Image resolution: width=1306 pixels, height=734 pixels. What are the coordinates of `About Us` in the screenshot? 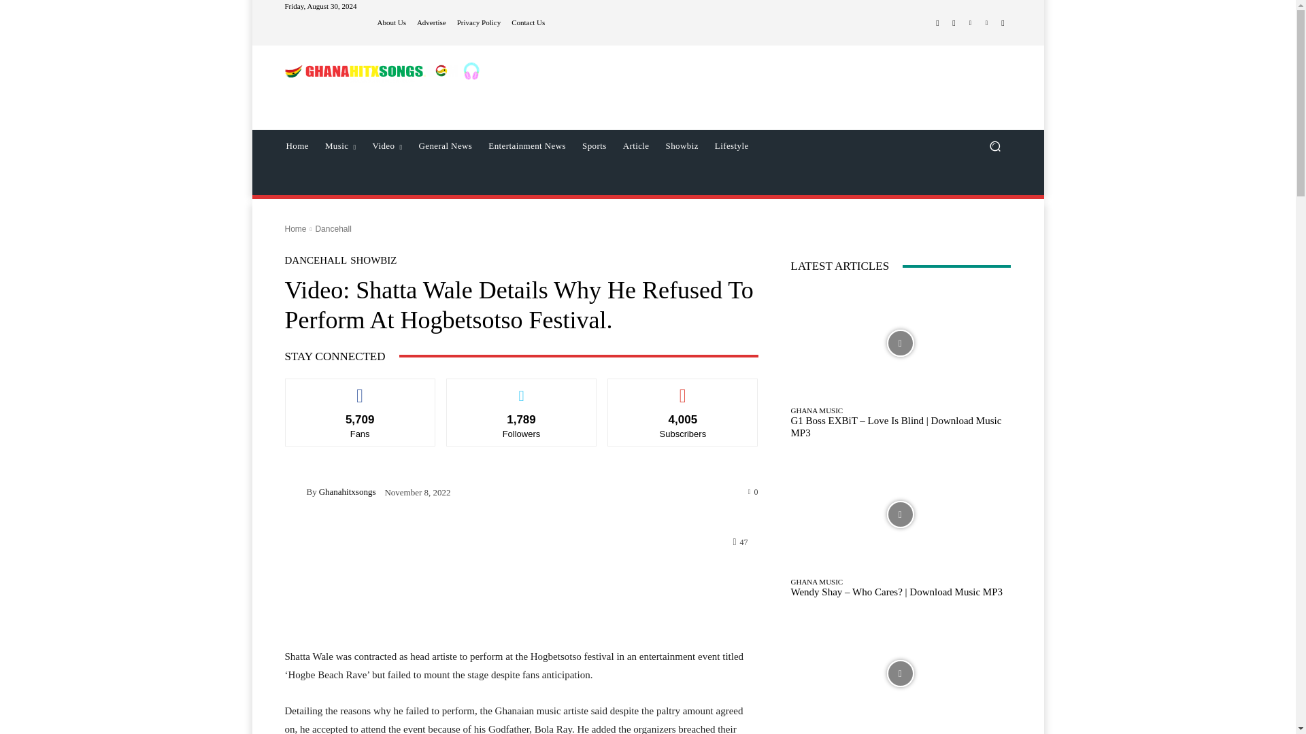 It's located at (390, 22).